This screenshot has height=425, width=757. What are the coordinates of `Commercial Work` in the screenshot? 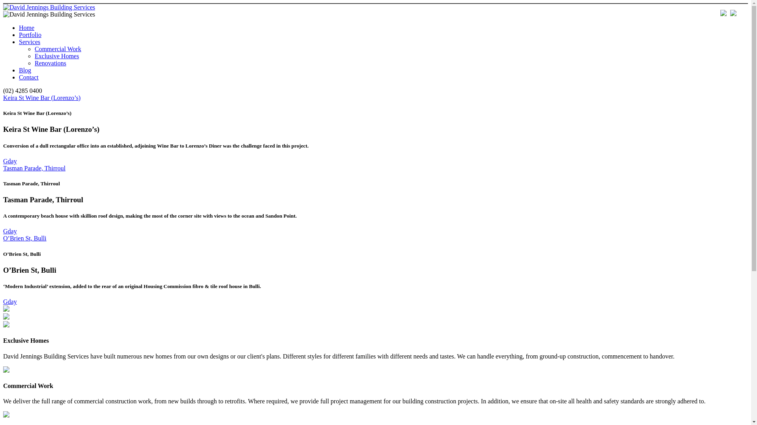 It's located at (58, 49).